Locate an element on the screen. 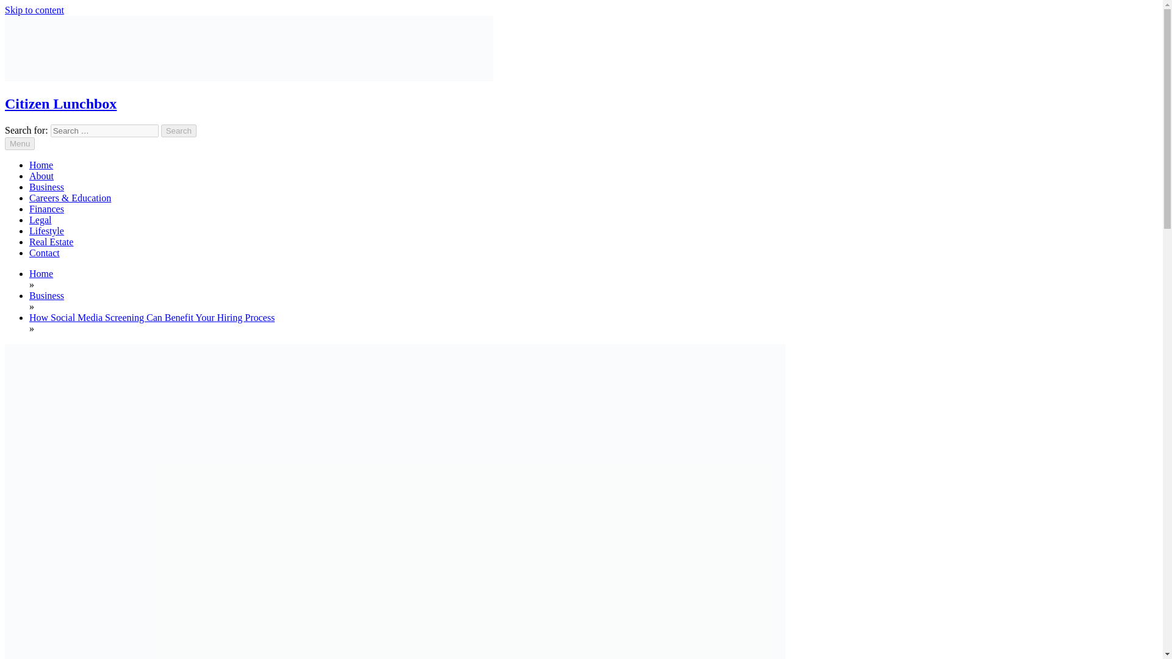 The image size is (1172, 659). Business is located at coordinates (46, 295).